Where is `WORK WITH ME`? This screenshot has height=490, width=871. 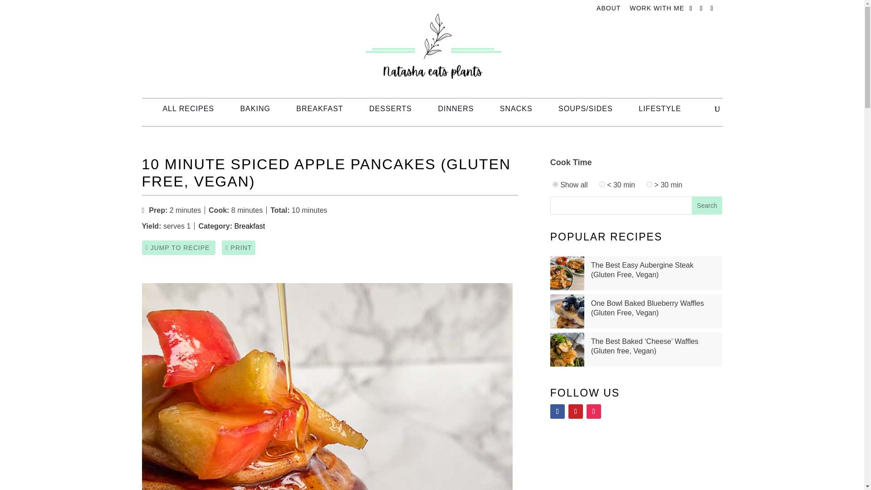
WORK WITH ME is located at coordinates (657, 10).